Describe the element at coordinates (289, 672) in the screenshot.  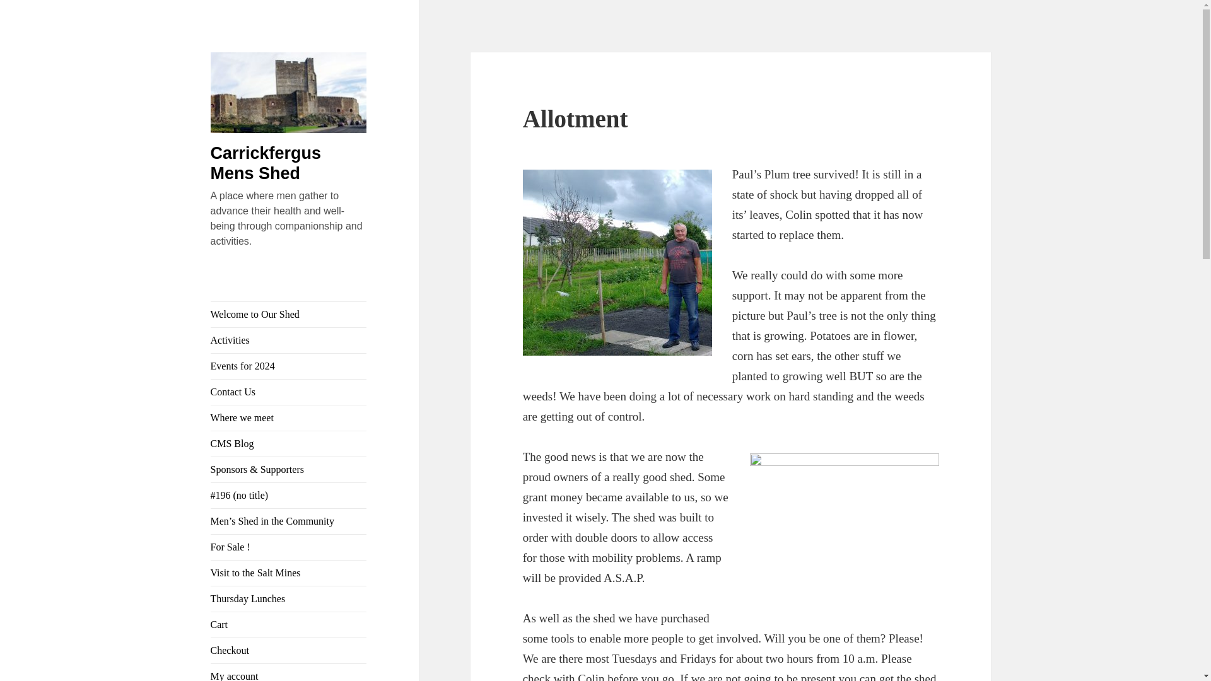
I see `My account` at that location.